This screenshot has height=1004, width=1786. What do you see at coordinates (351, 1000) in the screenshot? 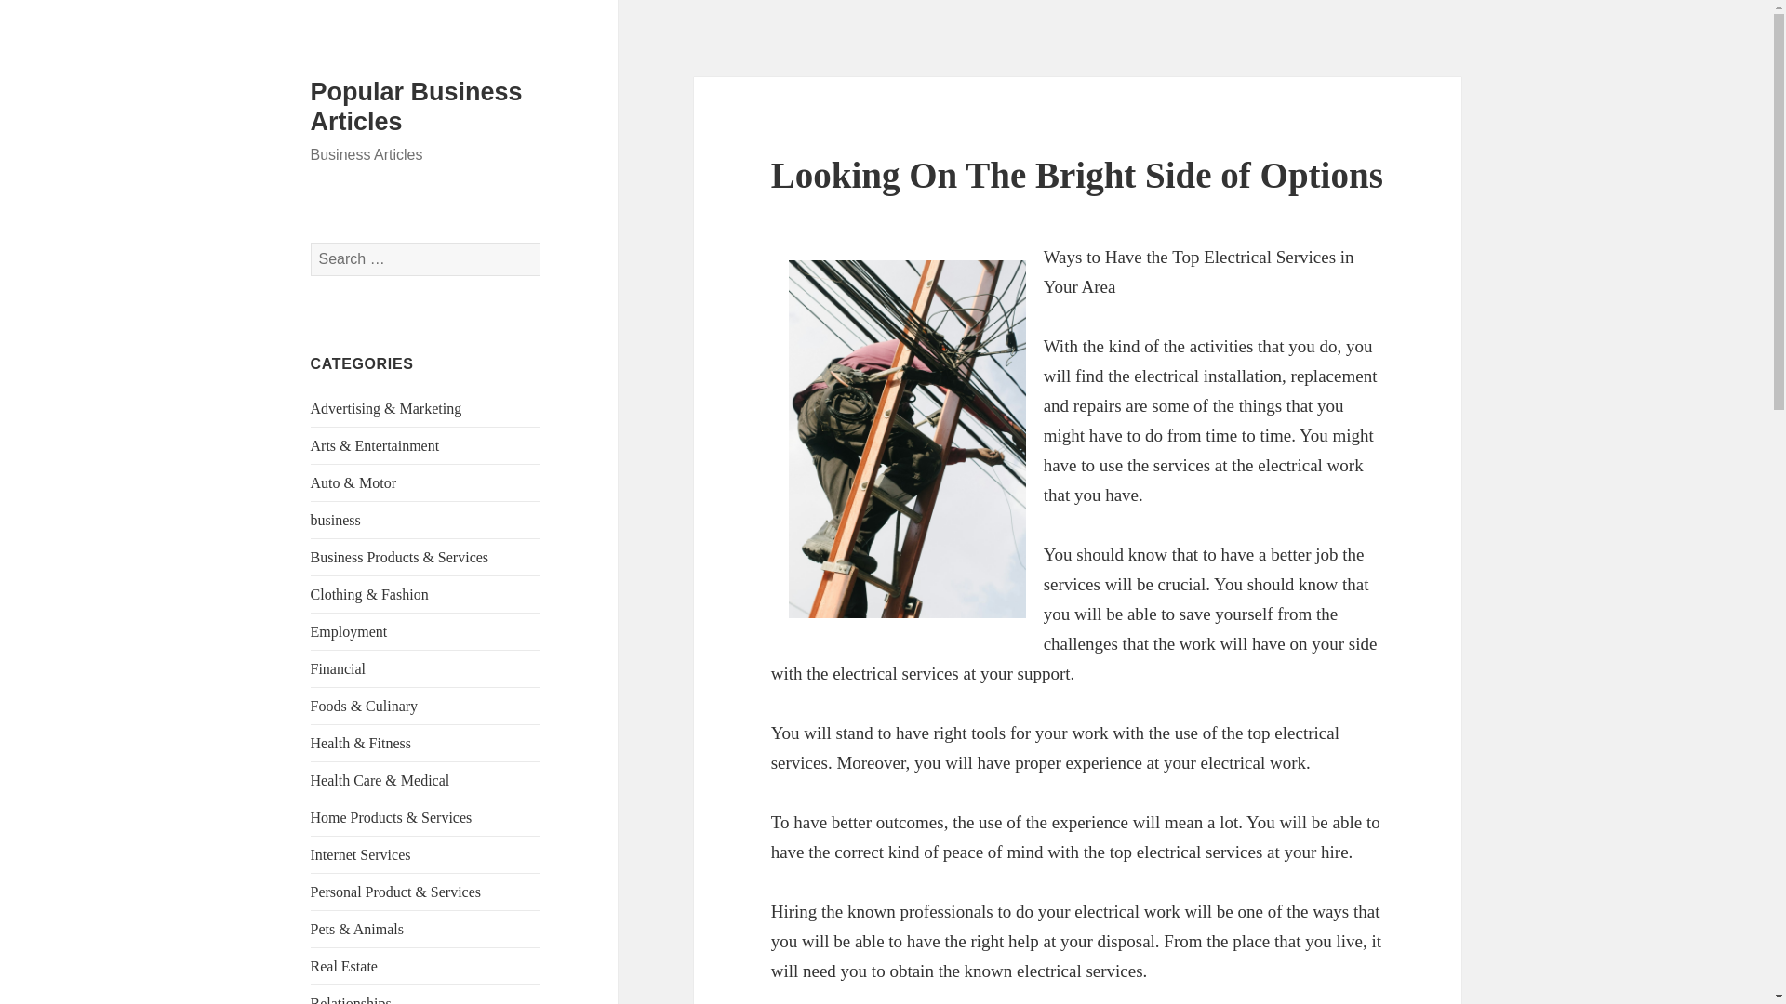
I see `Relationships` at bounding box center [351, 1000].